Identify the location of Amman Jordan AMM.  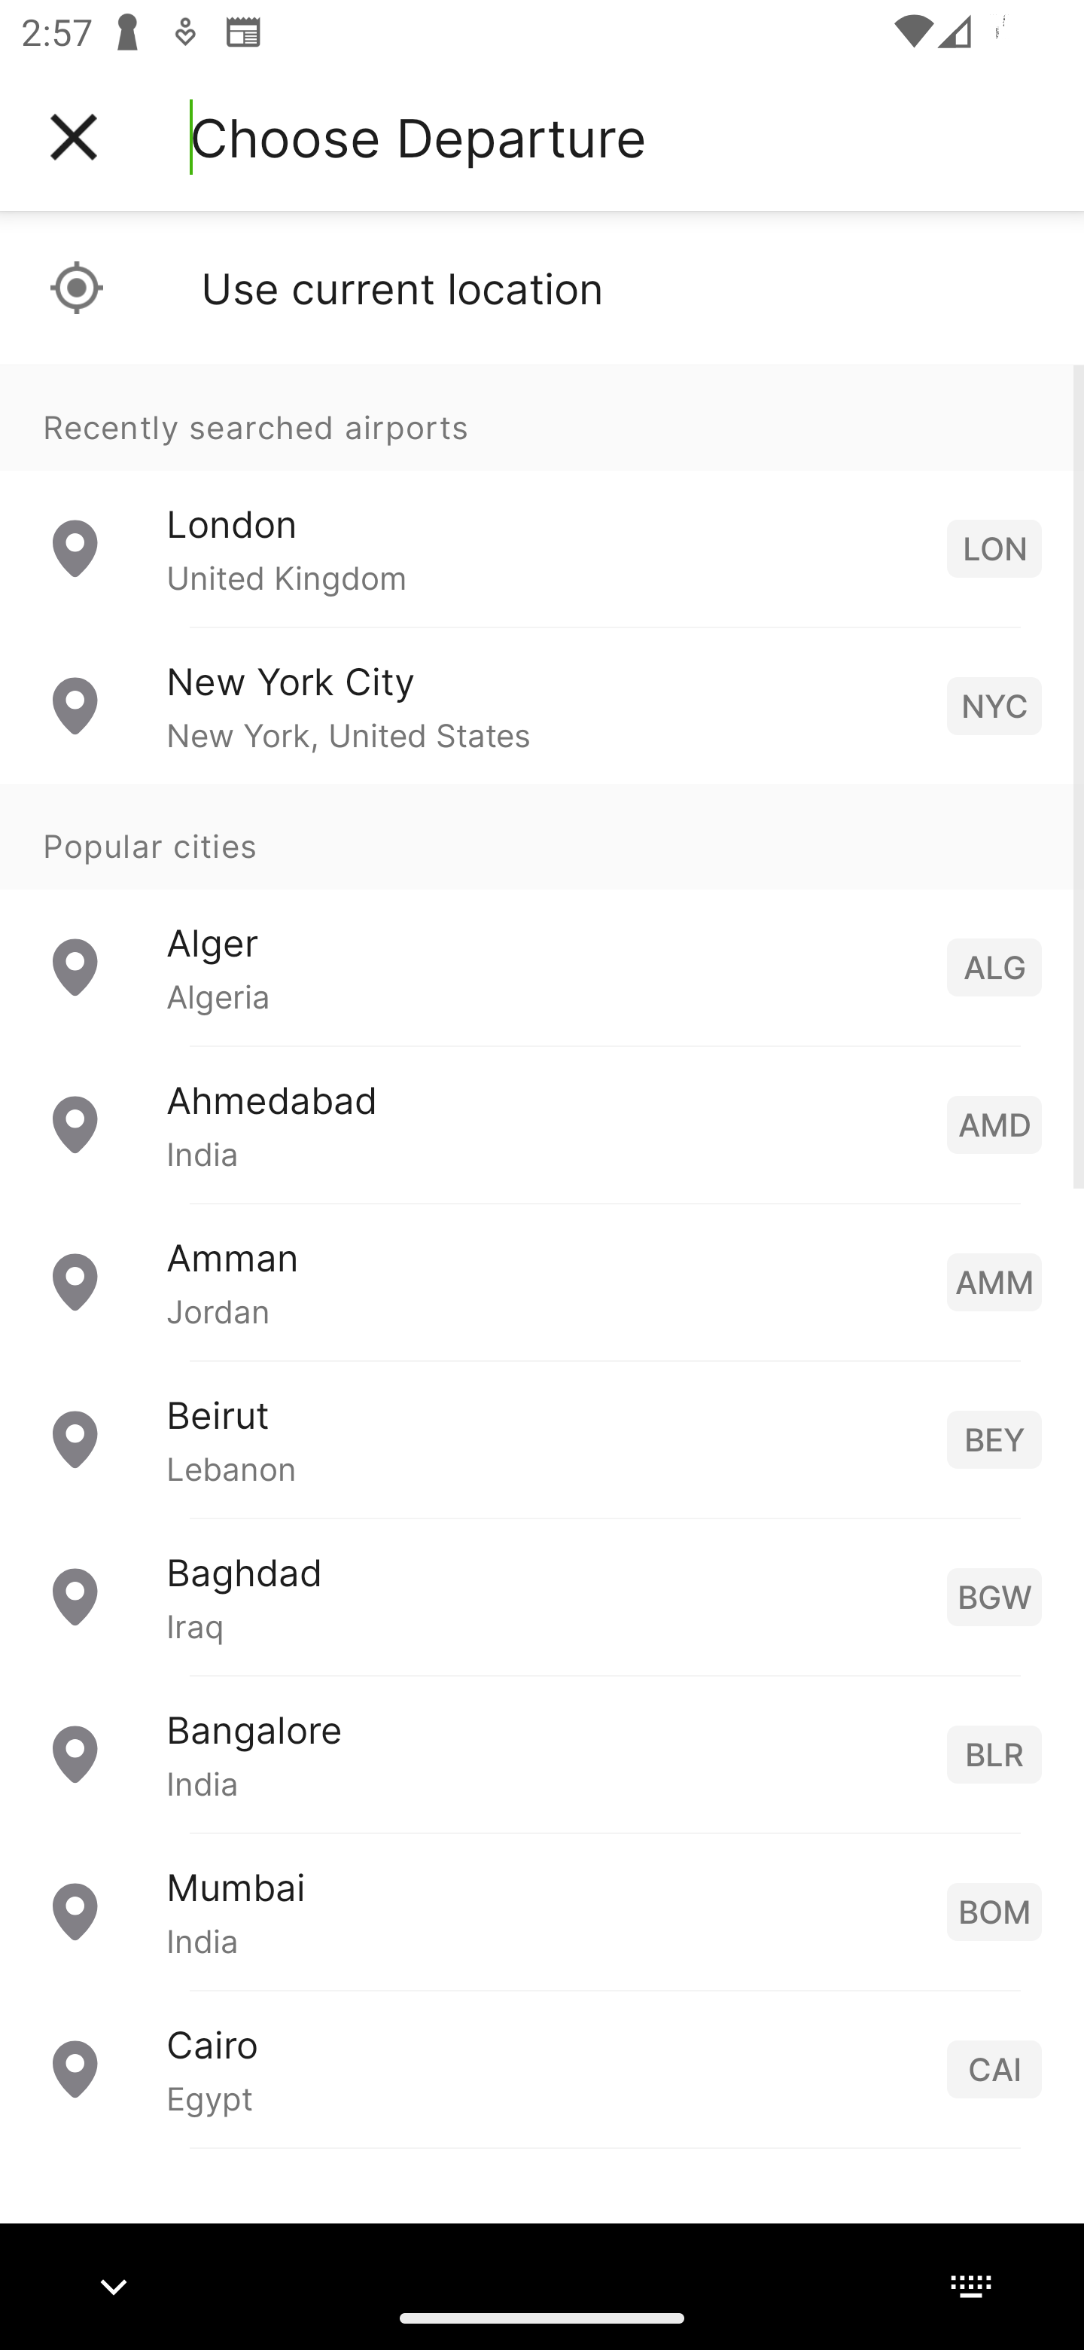
(542, 1282).